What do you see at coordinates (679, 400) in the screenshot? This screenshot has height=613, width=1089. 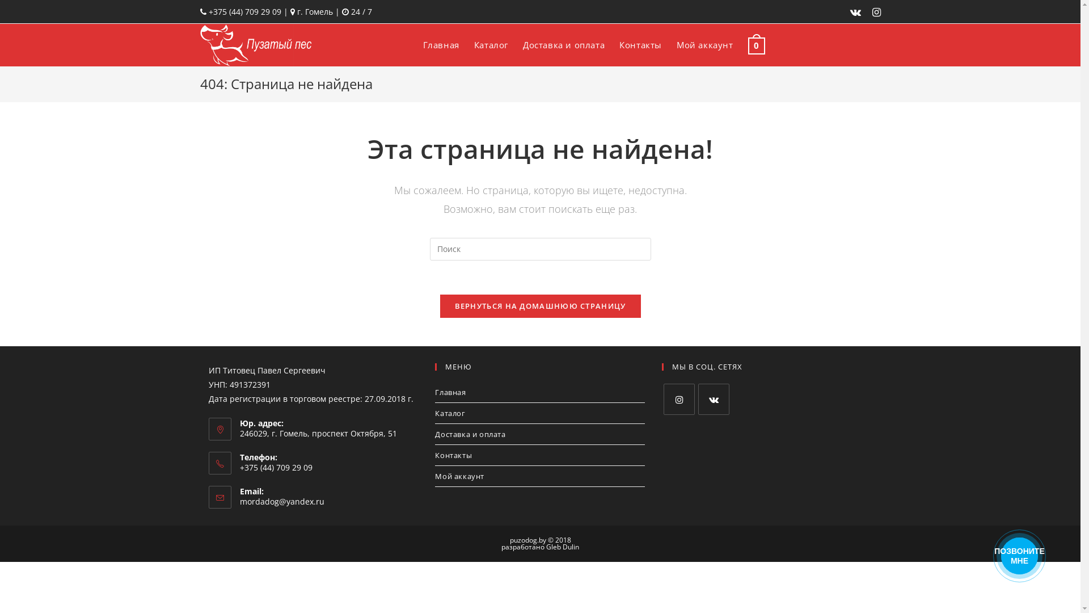 I see `Instagram` at bounding box center [679, 400].